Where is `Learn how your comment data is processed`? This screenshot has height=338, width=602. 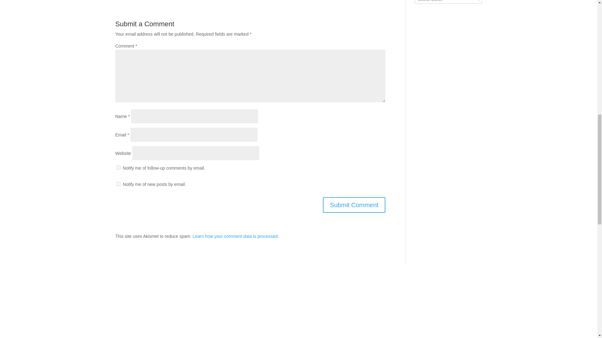
Learn how your comment data is processed is located at coordinates (235, 236).